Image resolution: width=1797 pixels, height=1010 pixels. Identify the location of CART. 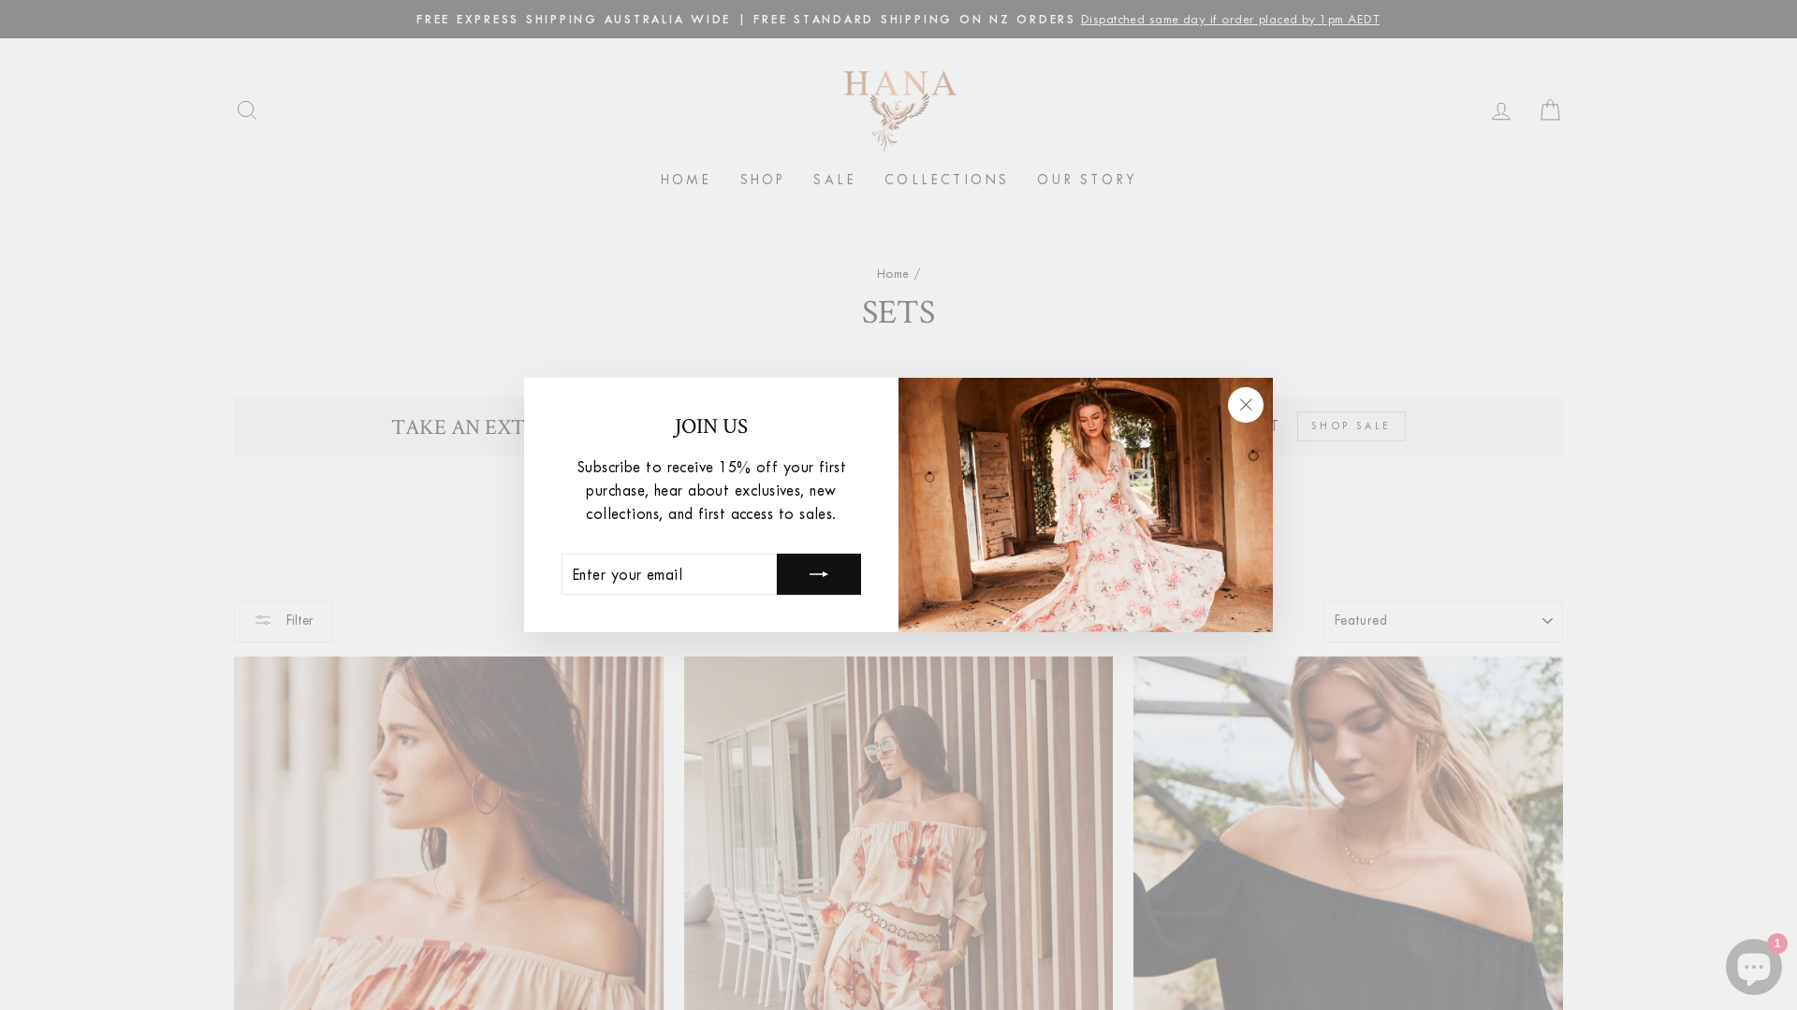
(1550, 110).